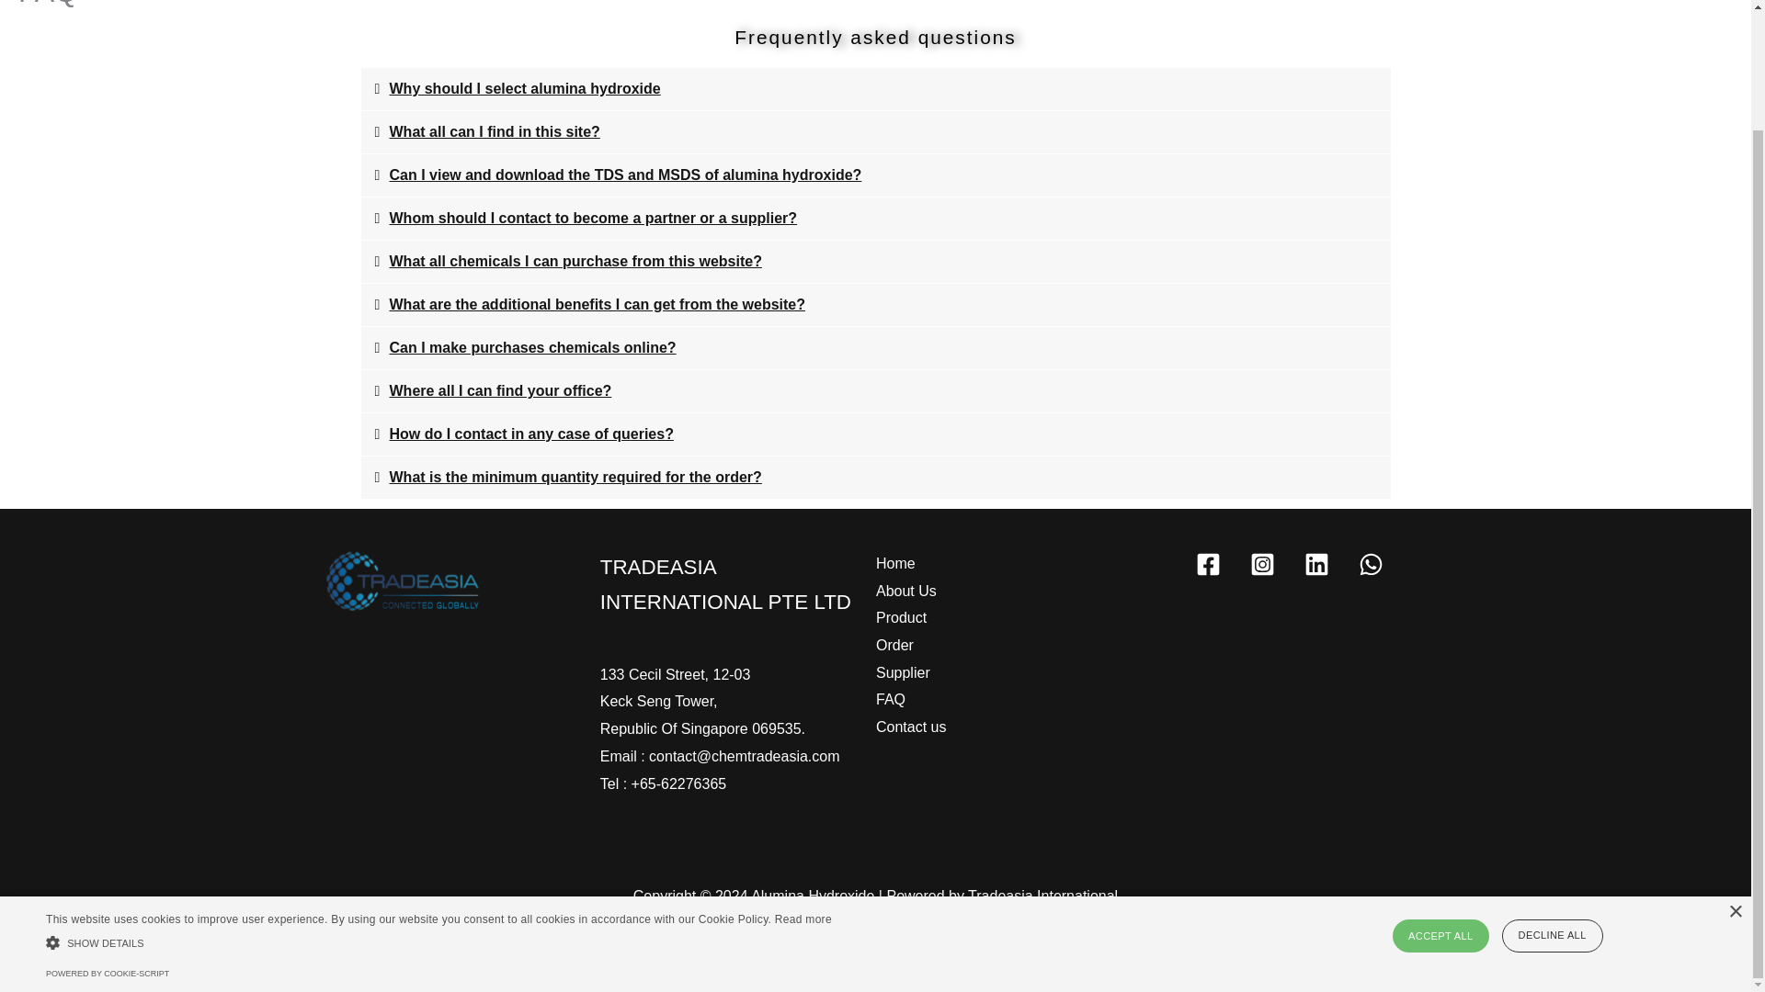 This screenshot has width=1765, height=992. I want to click on Home, so click(895, 564).